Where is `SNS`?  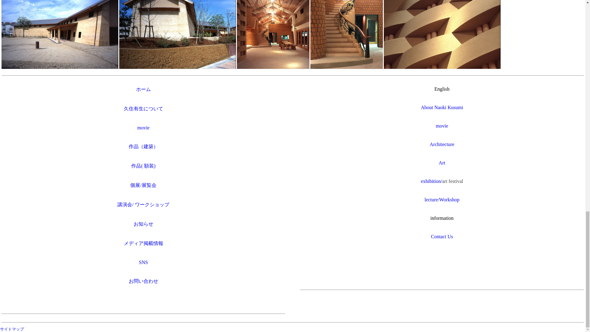
SNS is located at coordinates (143, 262).